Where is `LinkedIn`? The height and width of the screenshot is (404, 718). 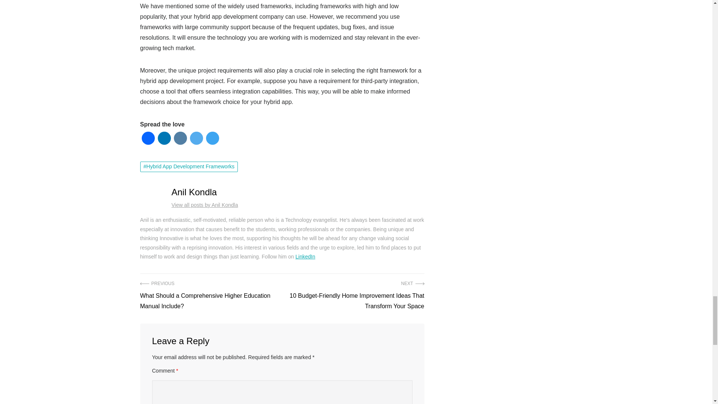 LinkedIn is located at coordinates (305, 257).